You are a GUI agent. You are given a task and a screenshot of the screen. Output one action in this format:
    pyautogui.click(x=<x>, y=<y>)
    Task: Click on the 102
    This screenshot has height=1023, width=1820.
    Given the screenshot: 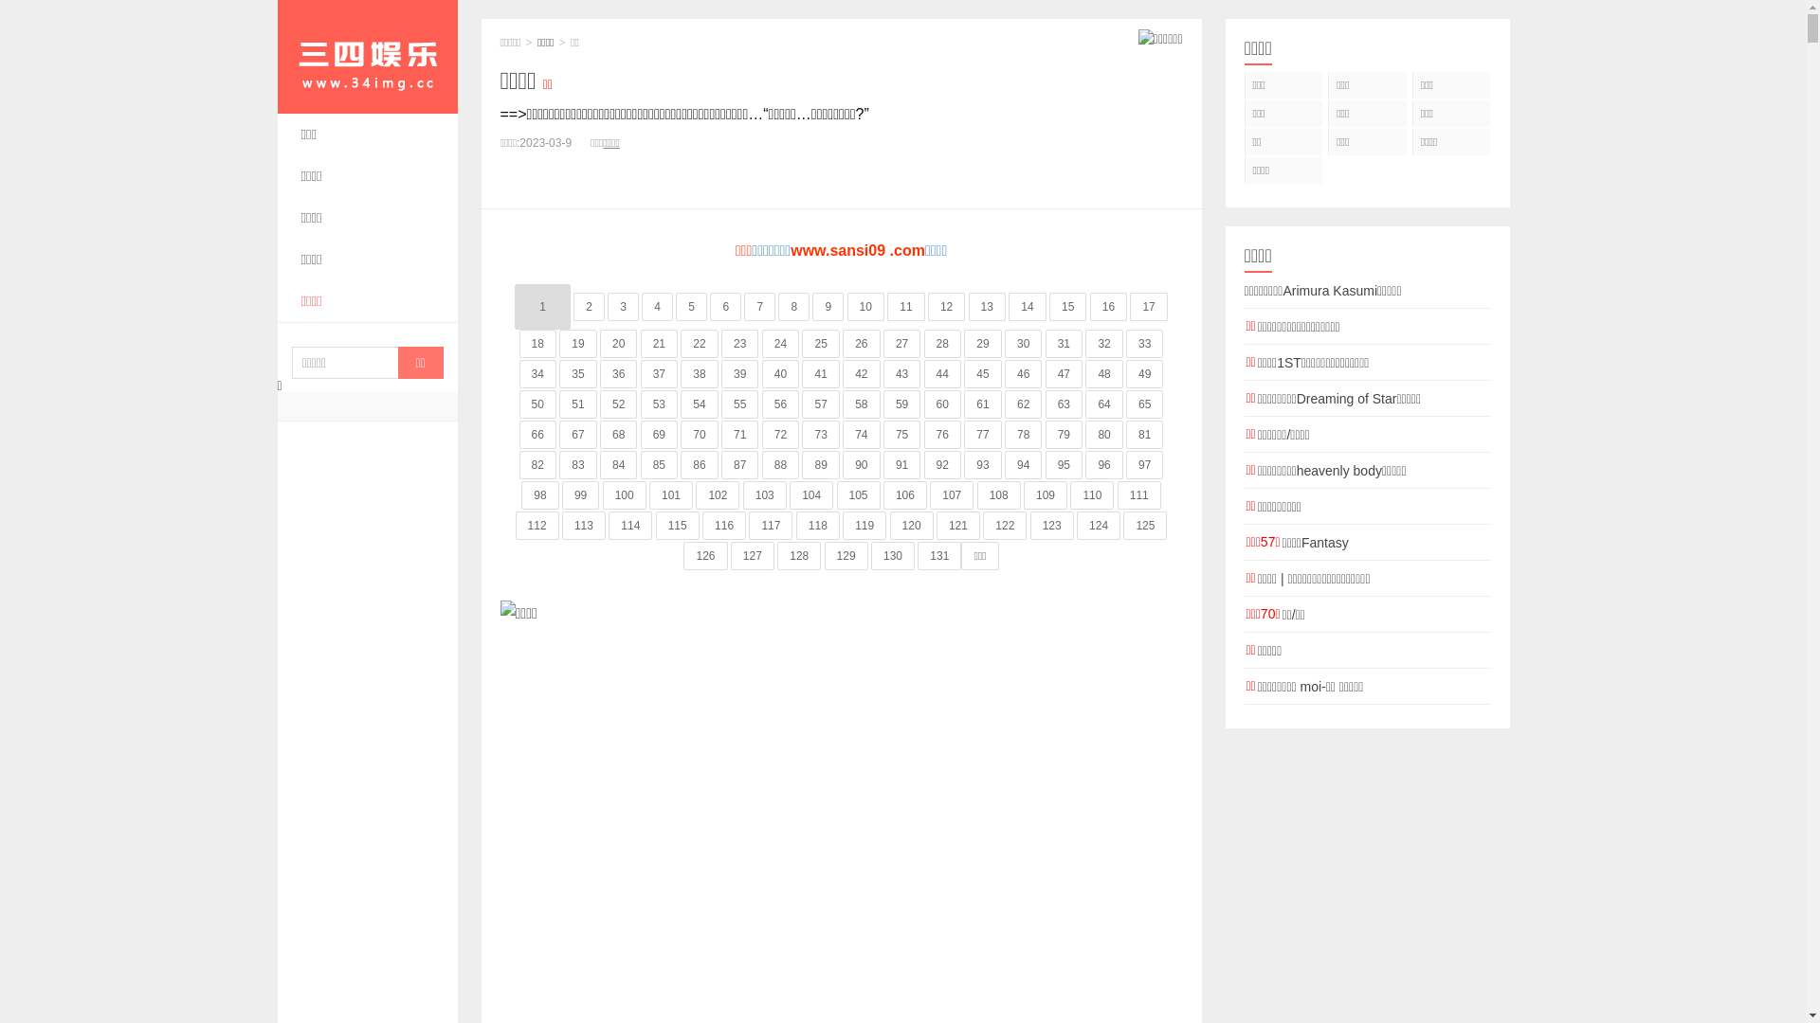 What is the action you would take?
    pyautogui.click(x=718, y=495)
    